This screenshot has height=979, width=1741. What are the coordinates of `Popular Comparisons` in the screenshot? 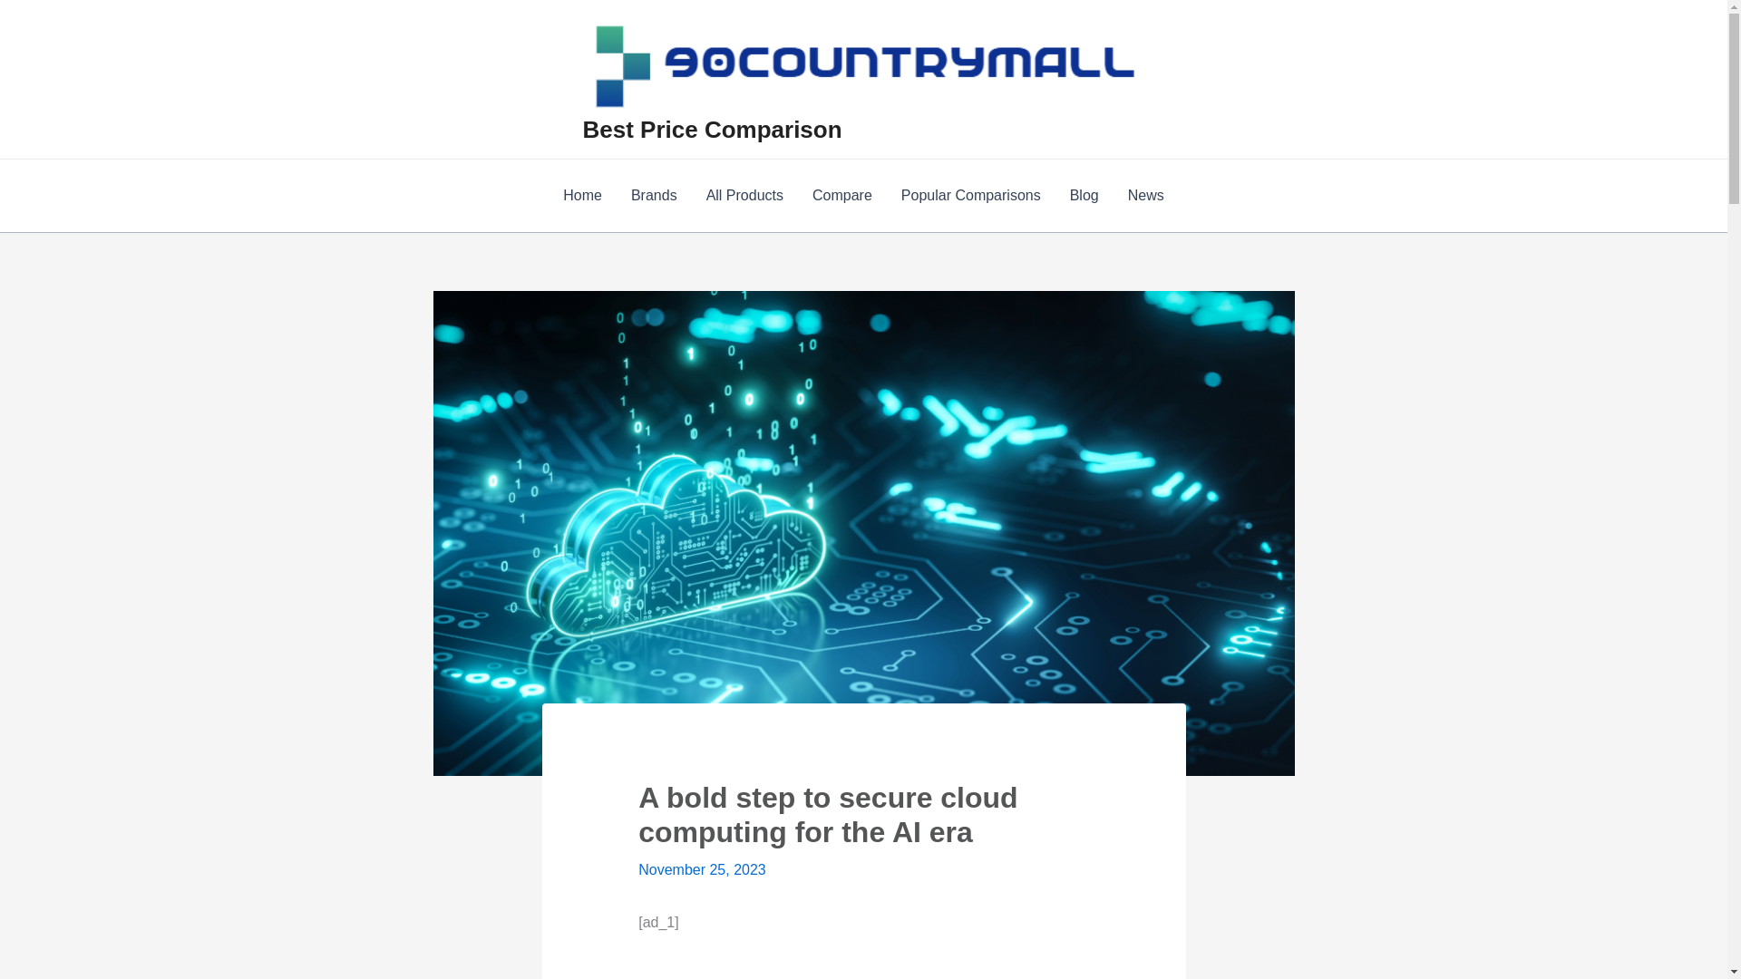 It's located at (970, 196).